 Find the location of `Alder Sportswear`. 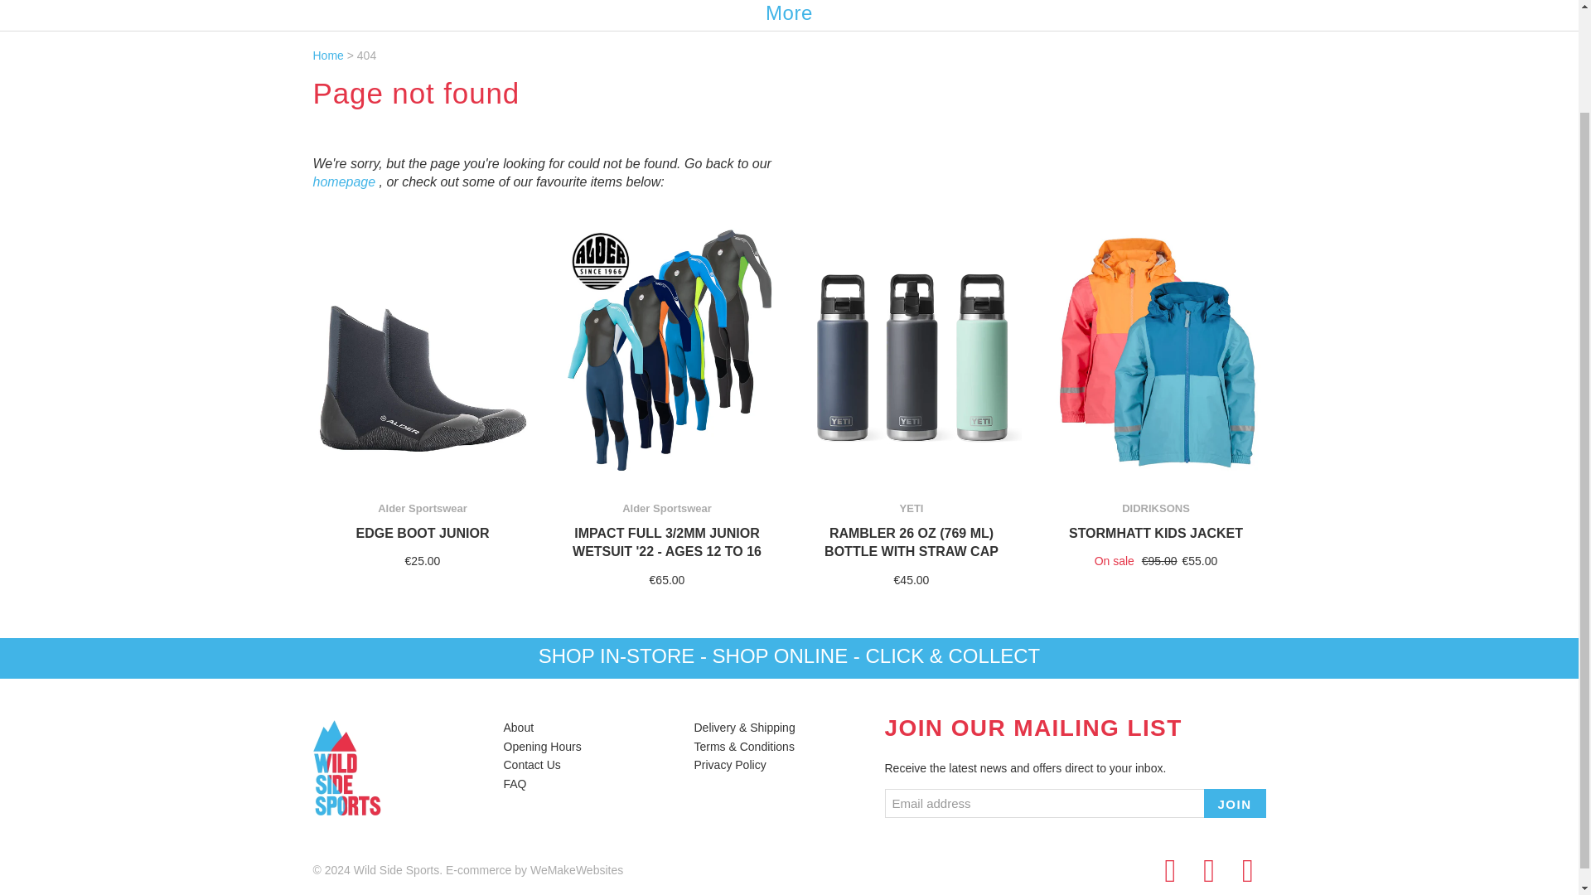

Alder Sportswear is located at coordinates (423, 508).